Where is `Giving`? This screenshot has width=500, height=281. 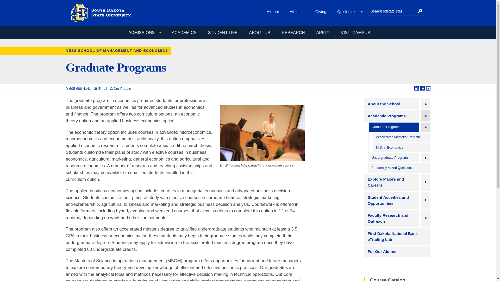
Giving is located at coordinates (322, 11).